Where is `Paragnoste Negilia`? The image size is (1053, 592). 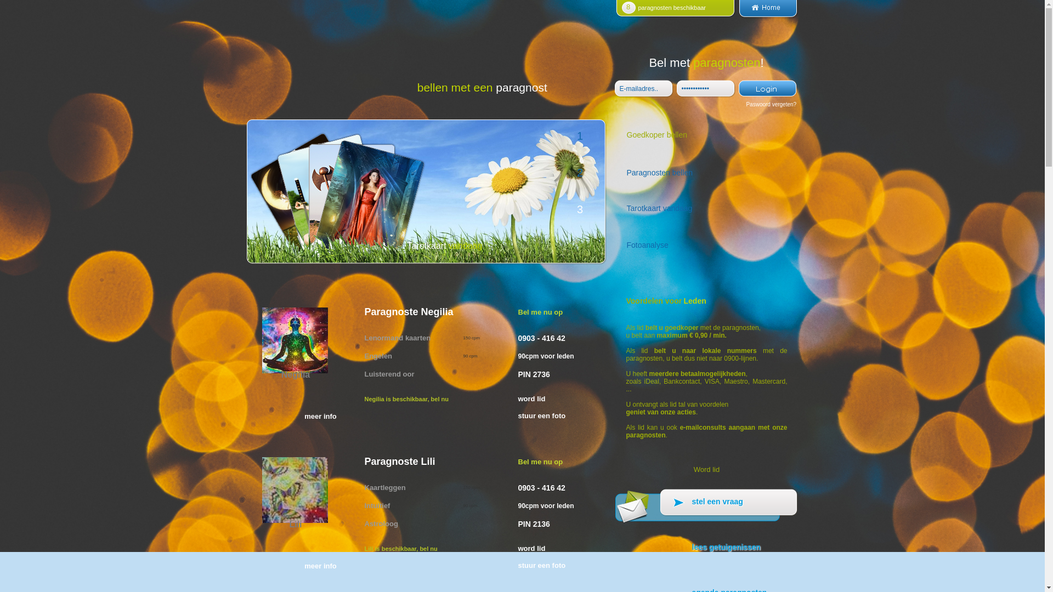 Paragnoste Negilia is located at coordinates (441, 312).